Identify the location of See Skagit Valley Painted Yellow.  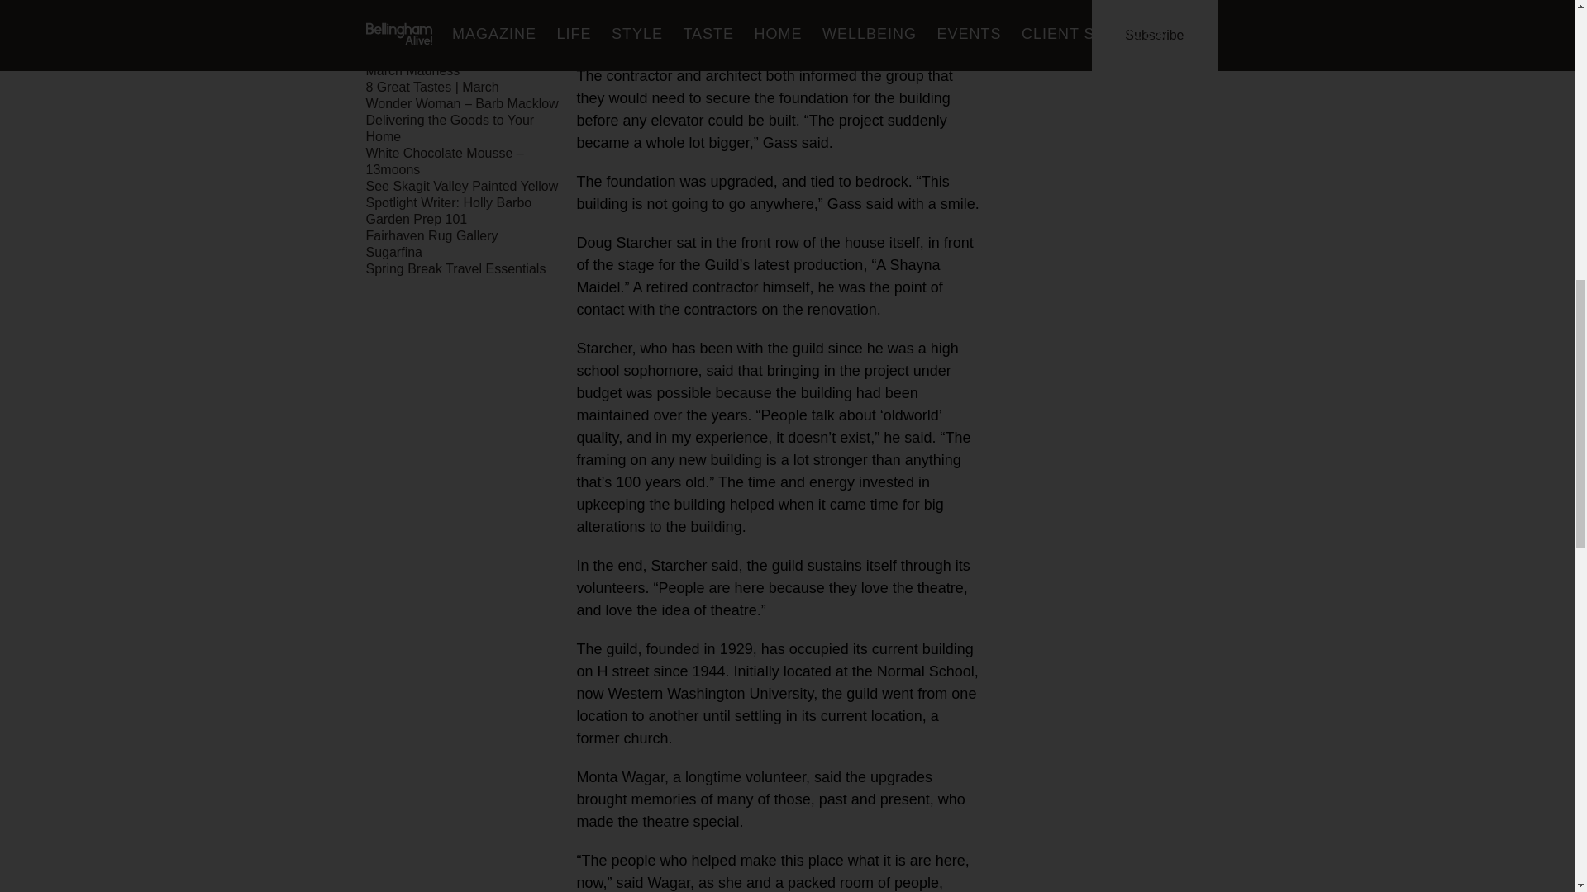
(461, 187).